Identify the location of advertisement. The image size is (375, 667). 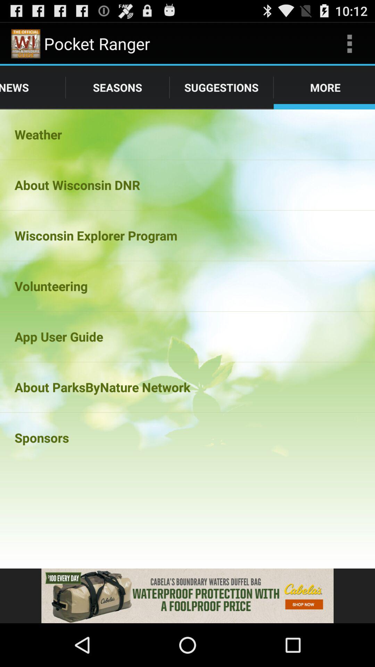
(187, 596).